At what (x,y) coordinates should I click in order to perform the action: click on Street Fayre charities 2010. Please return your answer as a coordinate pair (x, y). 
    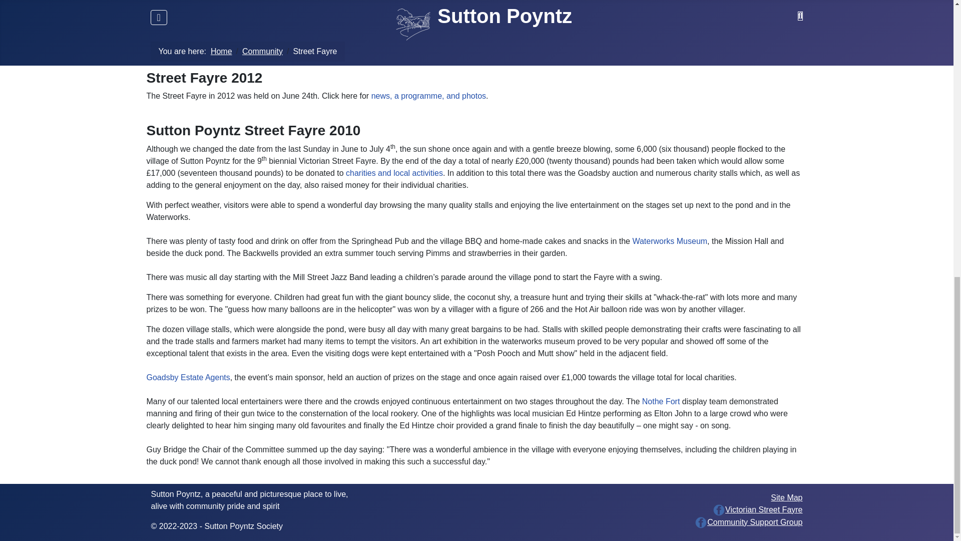
    Looking at the image, I should click on (394, 173).